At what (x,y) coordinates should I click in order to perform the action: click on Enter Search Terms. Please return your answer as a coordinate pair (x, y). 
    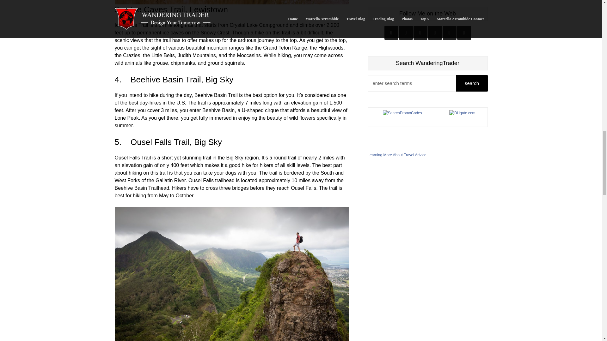
    Looking at the image, I should click on (424, 83).